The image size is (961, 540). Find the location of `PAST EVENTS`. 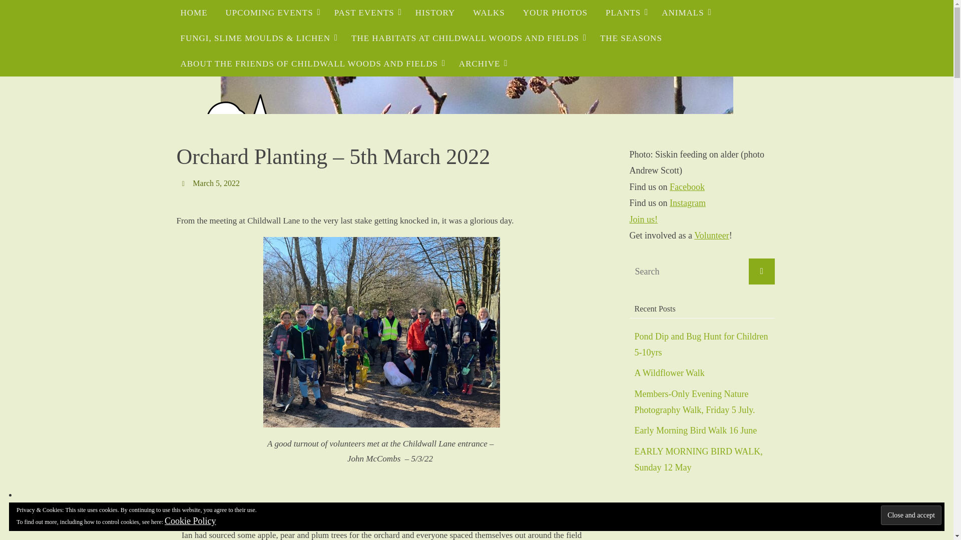

PAST EVENTS is located at coordinates (366, 12).